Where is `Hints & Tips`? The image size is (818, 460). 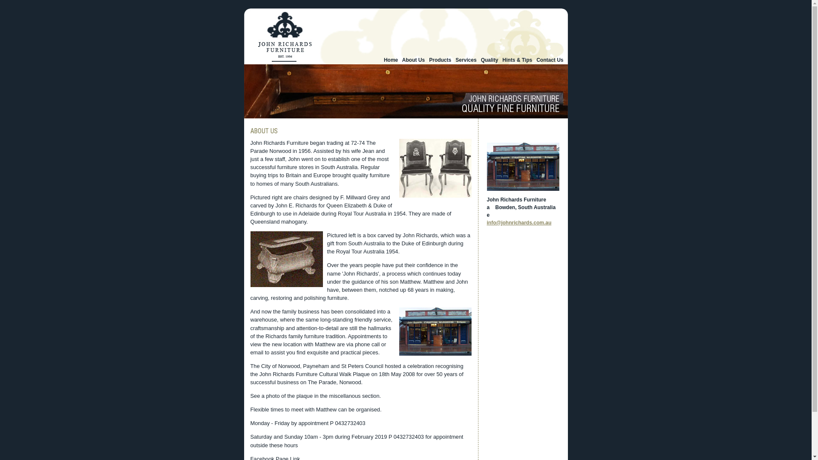 Hints & Tips is located at coordinates (517, 60).